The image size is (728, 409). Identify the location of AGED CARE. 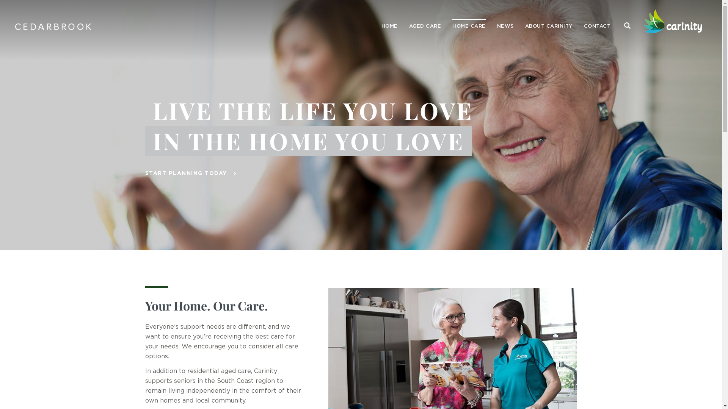
(425, 27).